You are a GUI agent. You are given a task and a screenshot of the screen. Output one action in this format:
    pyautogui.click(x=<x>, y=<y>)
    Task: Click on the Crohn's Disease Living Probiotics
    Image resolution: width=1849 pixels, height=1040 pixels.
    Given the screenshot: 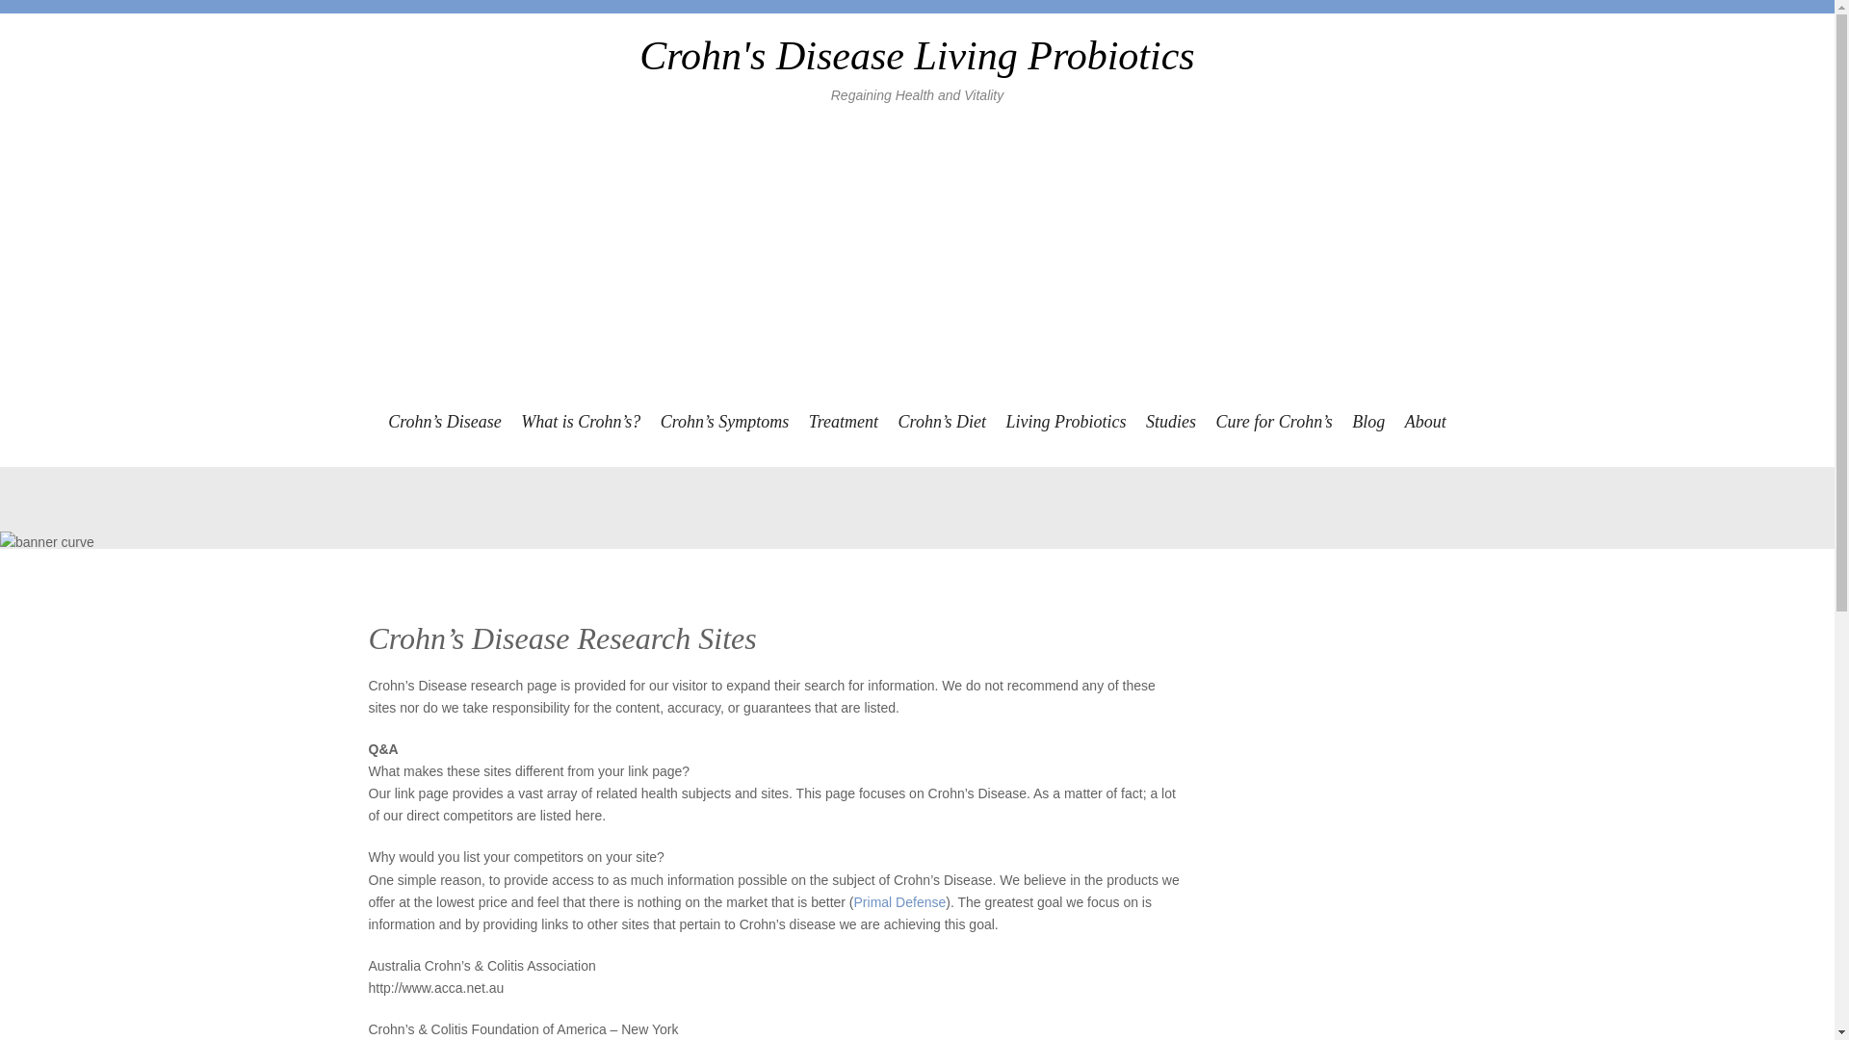 What is the action you would take?
    pyautogui.click(x=917, y=56)
    